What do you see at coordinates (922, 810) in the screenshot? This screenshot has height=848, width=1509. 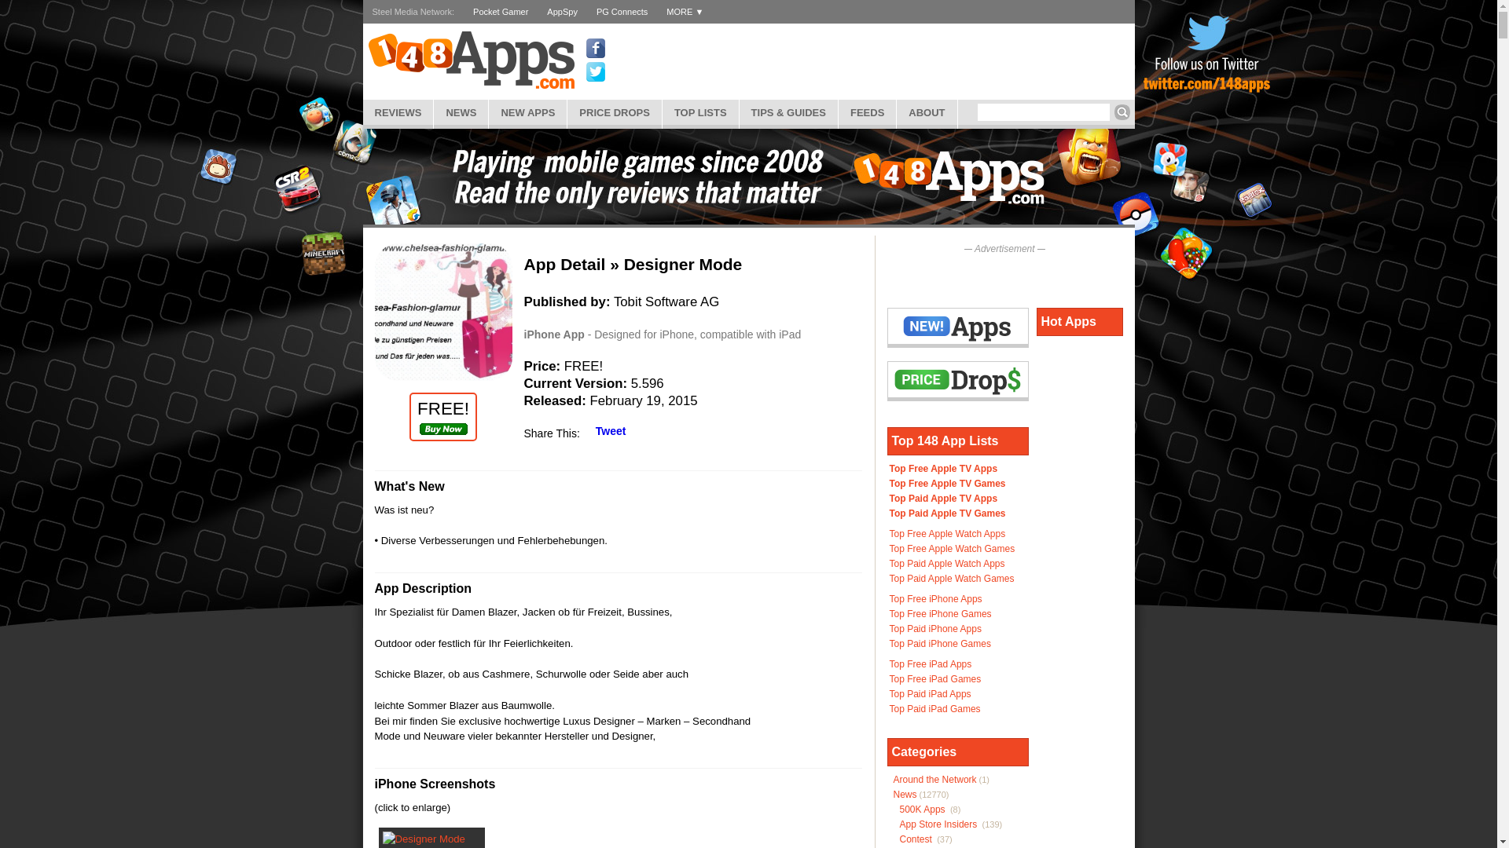 I see `500K Apps` at bounding box center [922, 810].